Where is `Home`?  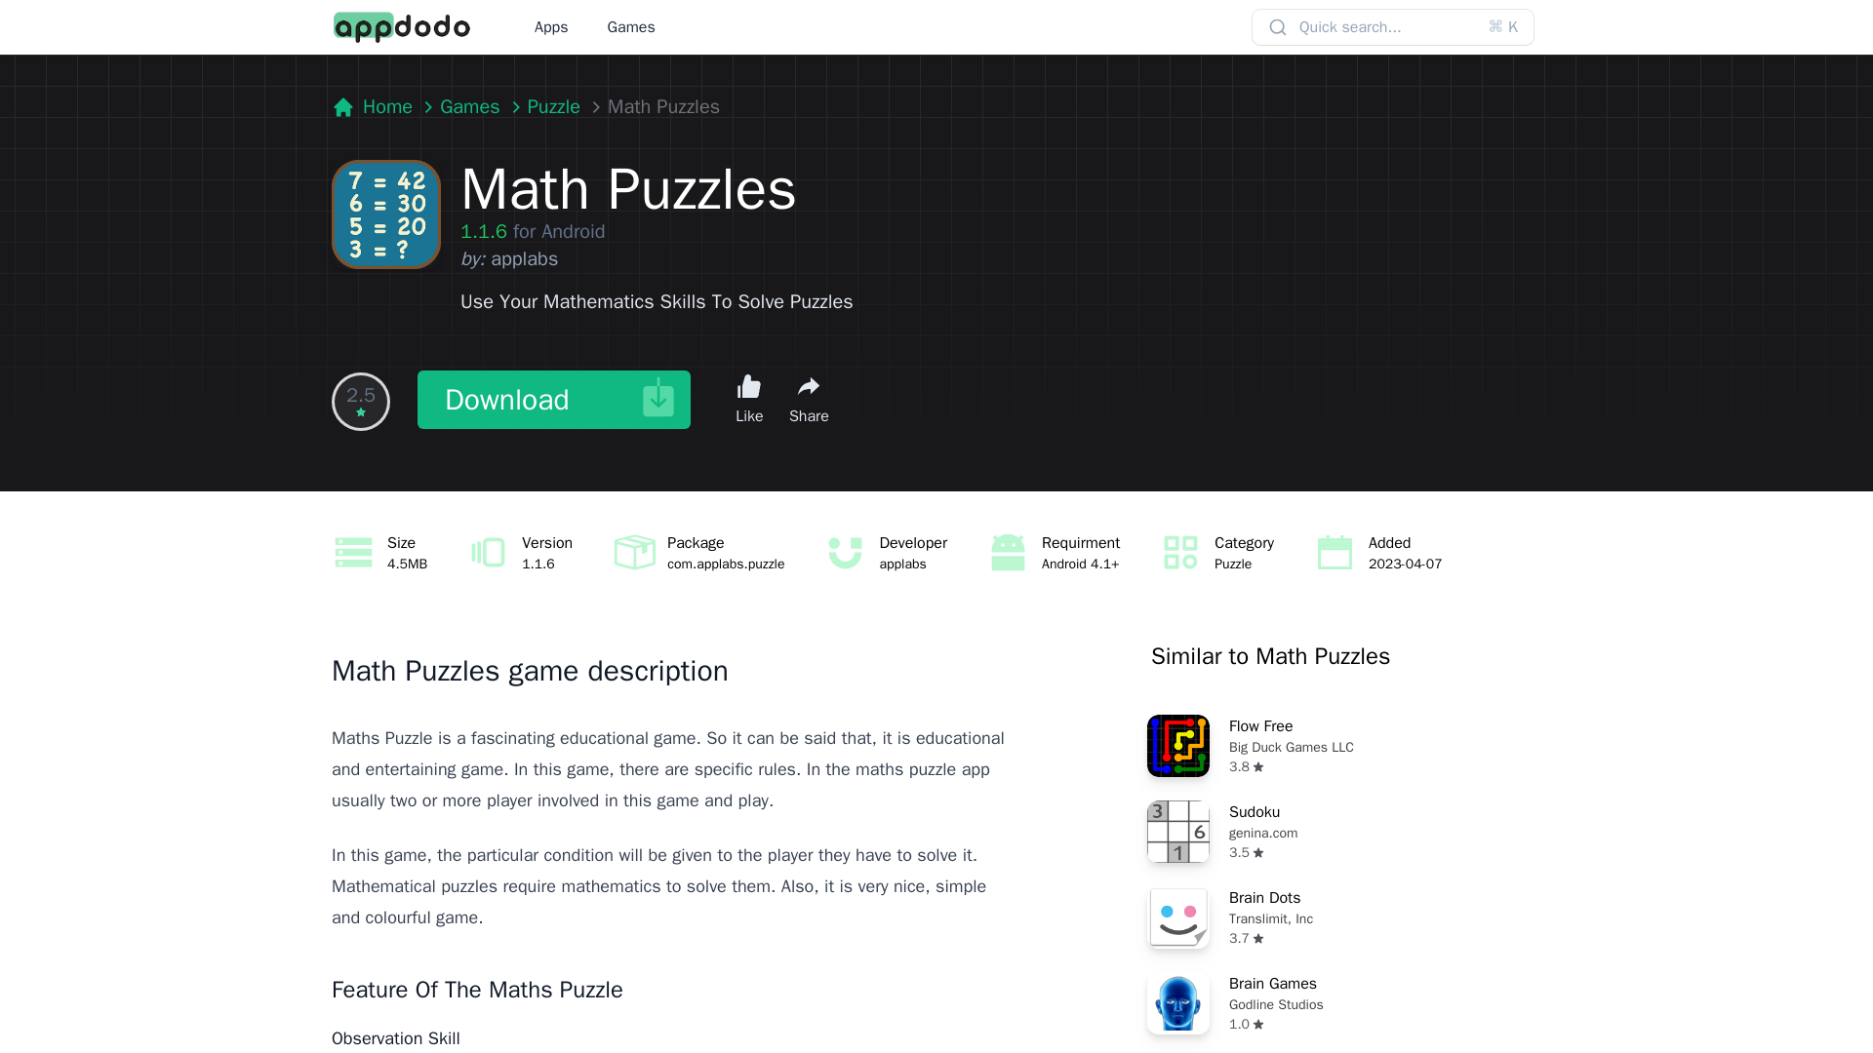 Home is located at coordinates (1345, 1002).